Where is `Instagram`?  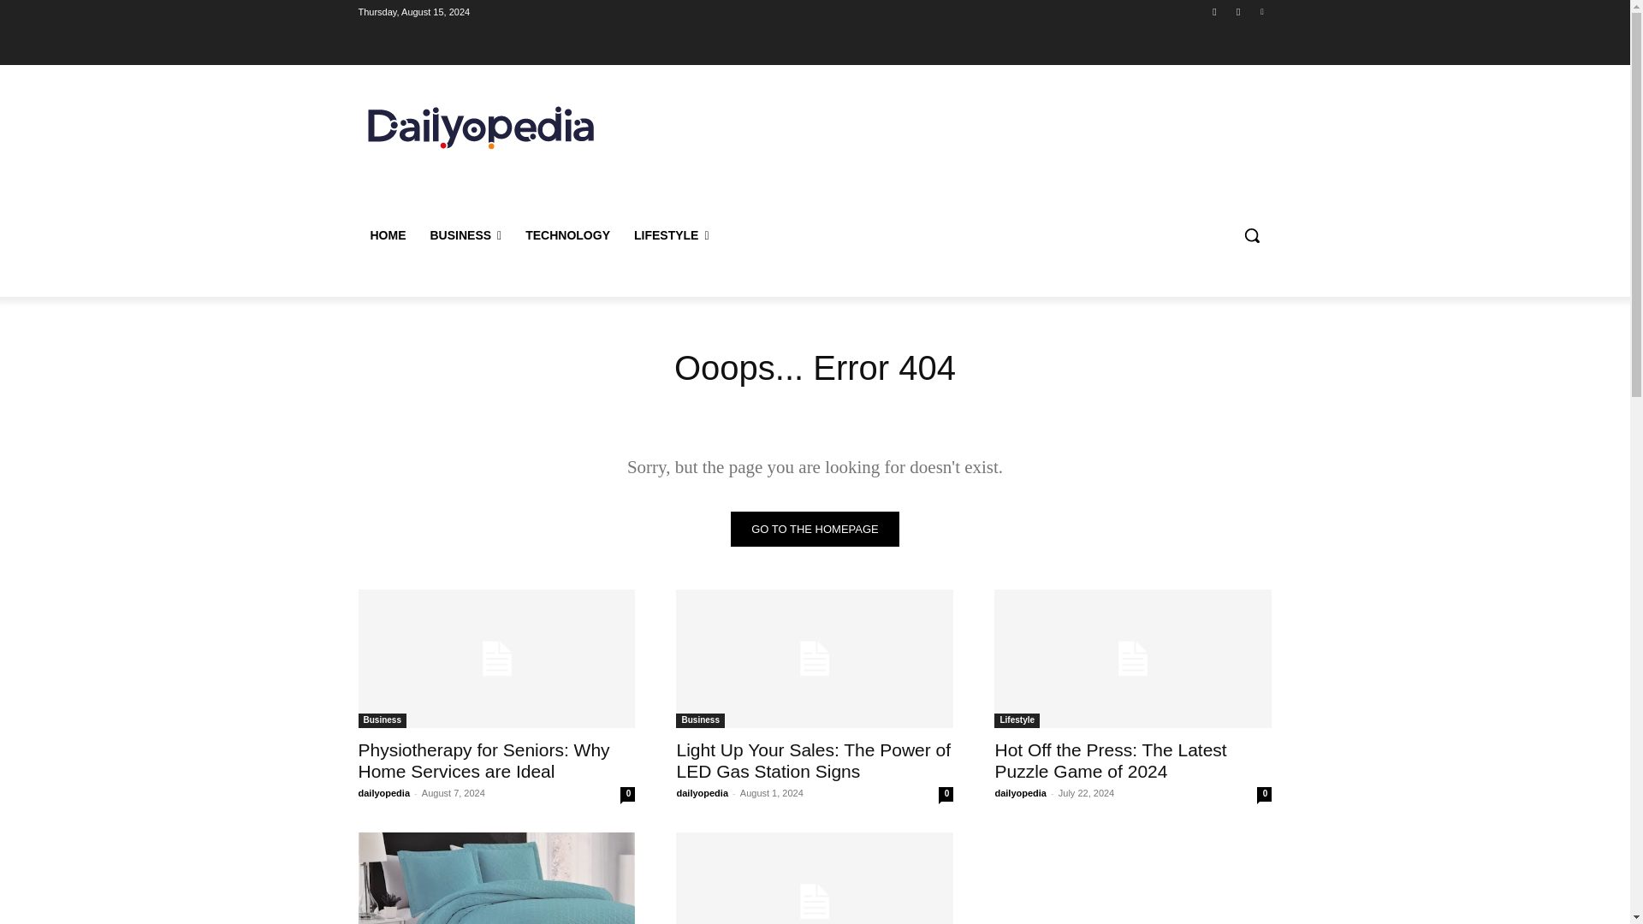
Instagram is located at coordinates (1239, 11).